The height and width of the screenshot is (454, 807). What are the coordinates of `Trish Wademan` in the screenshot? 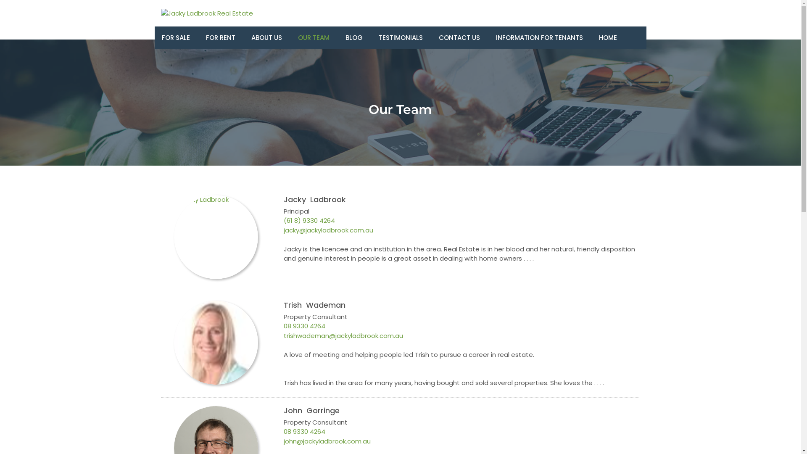 It's located at (216, 343).